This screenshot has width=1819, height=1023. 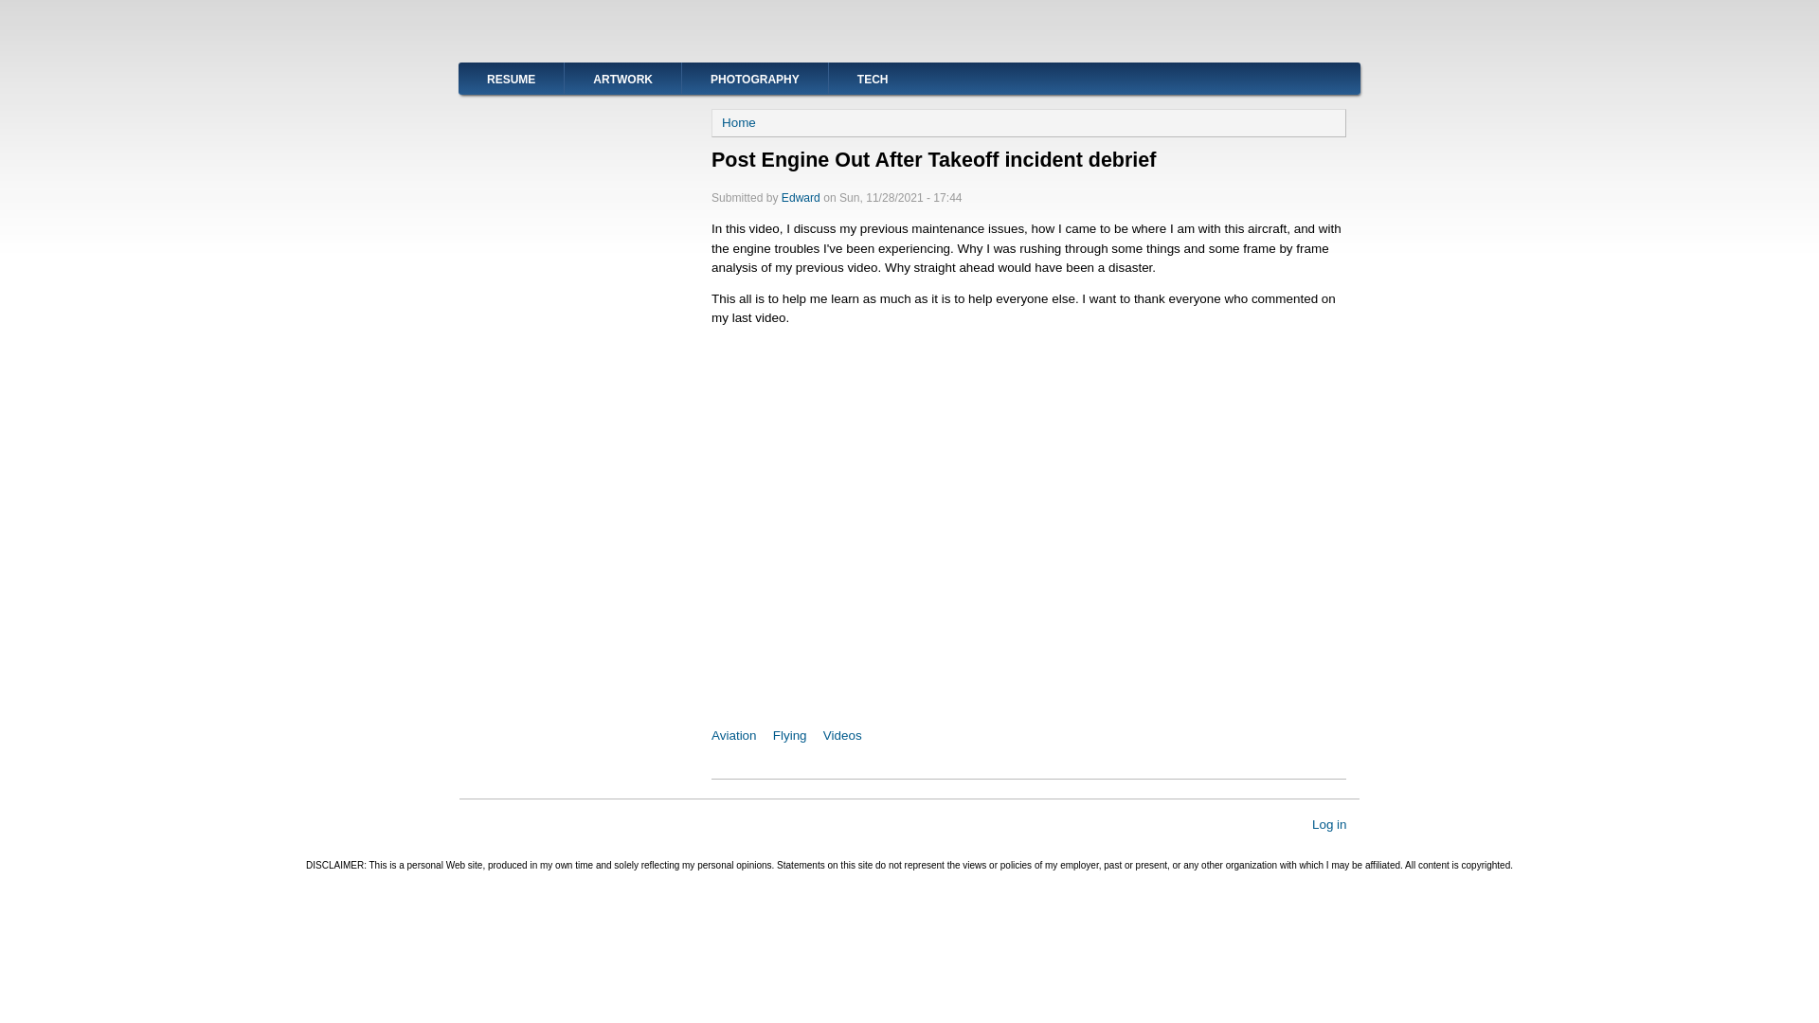 I want to click on ARTWORK, so click(x=621, y=78).